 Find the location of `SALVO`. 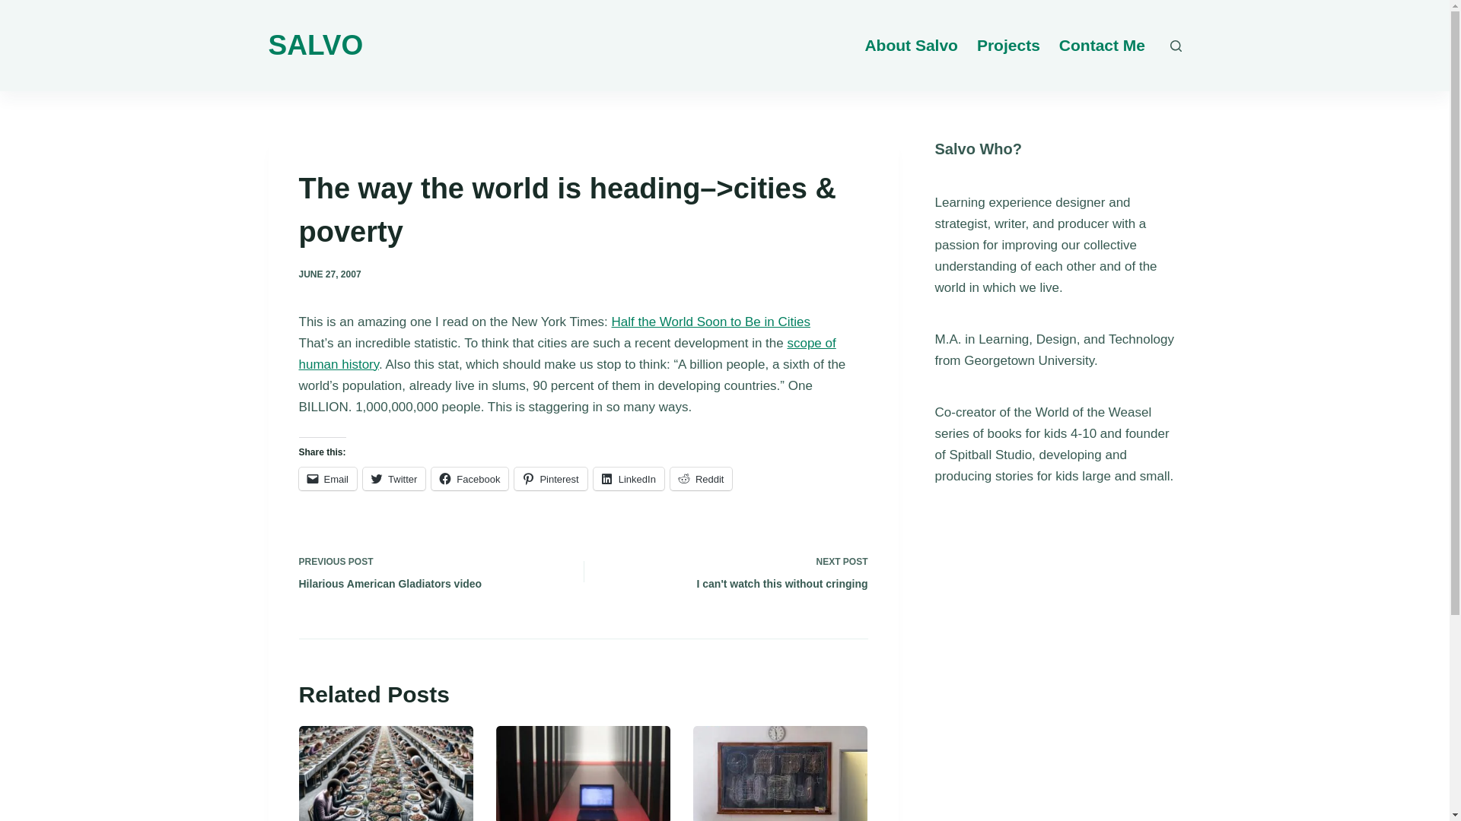

SALVO is located at coordinates (315, 44).